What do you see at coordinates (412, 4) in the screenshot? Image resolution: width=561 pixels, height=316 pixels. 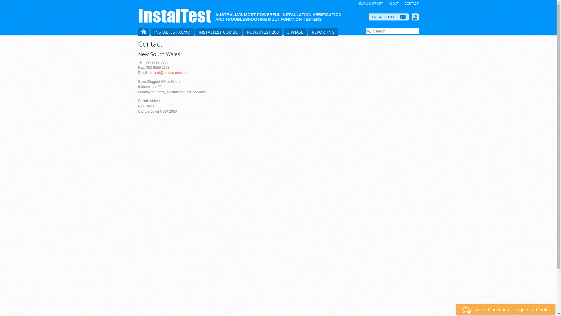 I see `CONTACT` at bounding box center [412, 4].